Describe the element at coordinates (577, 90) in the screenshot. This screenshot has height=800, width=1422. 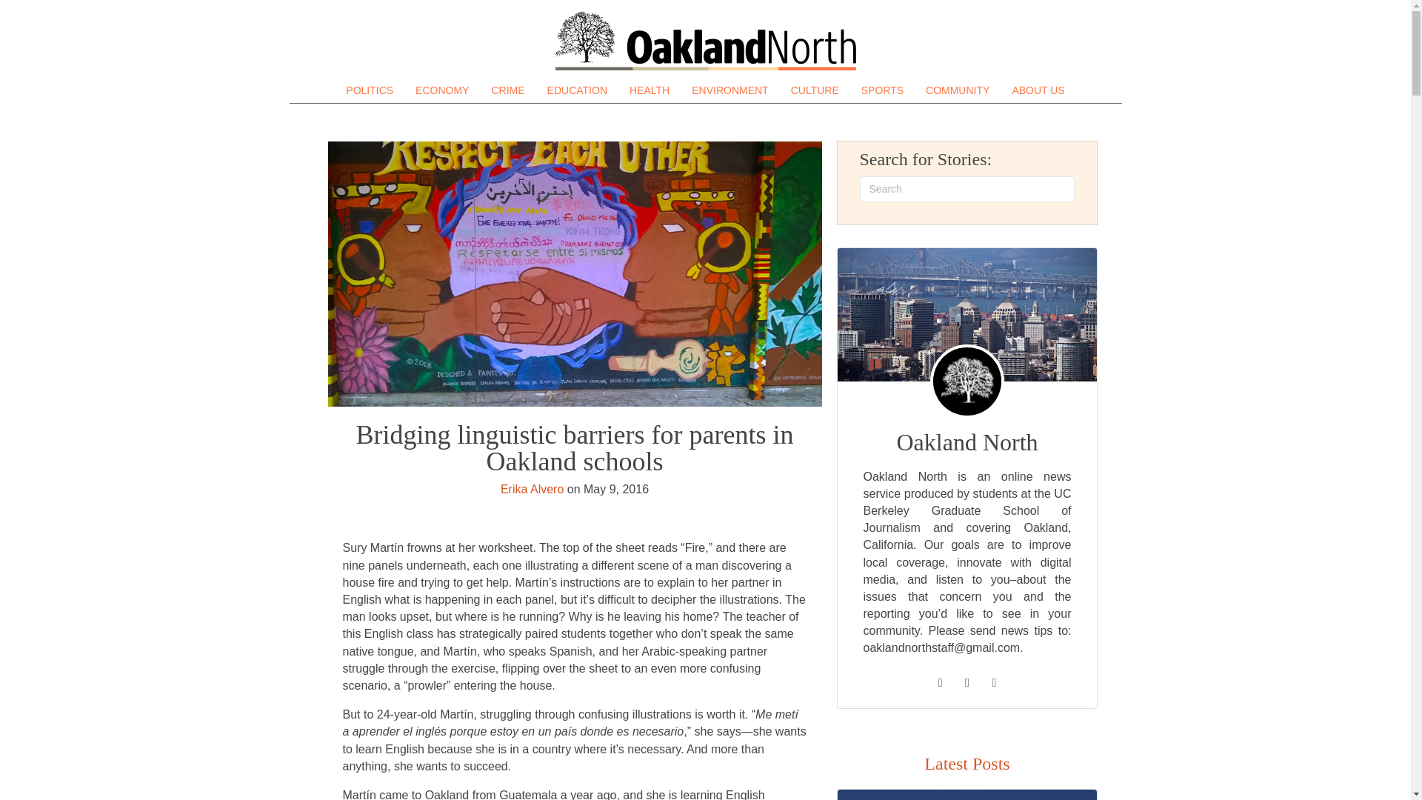
I see `EDUCATION` at that location.